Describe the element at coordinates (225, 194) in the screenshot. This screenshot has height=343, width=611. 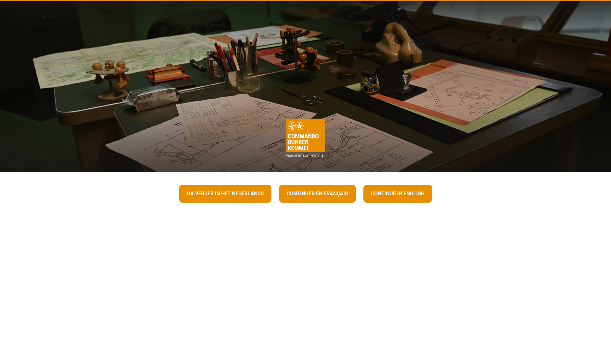
I see `GA VERDER IN HET NEDERLANDS` at that location.